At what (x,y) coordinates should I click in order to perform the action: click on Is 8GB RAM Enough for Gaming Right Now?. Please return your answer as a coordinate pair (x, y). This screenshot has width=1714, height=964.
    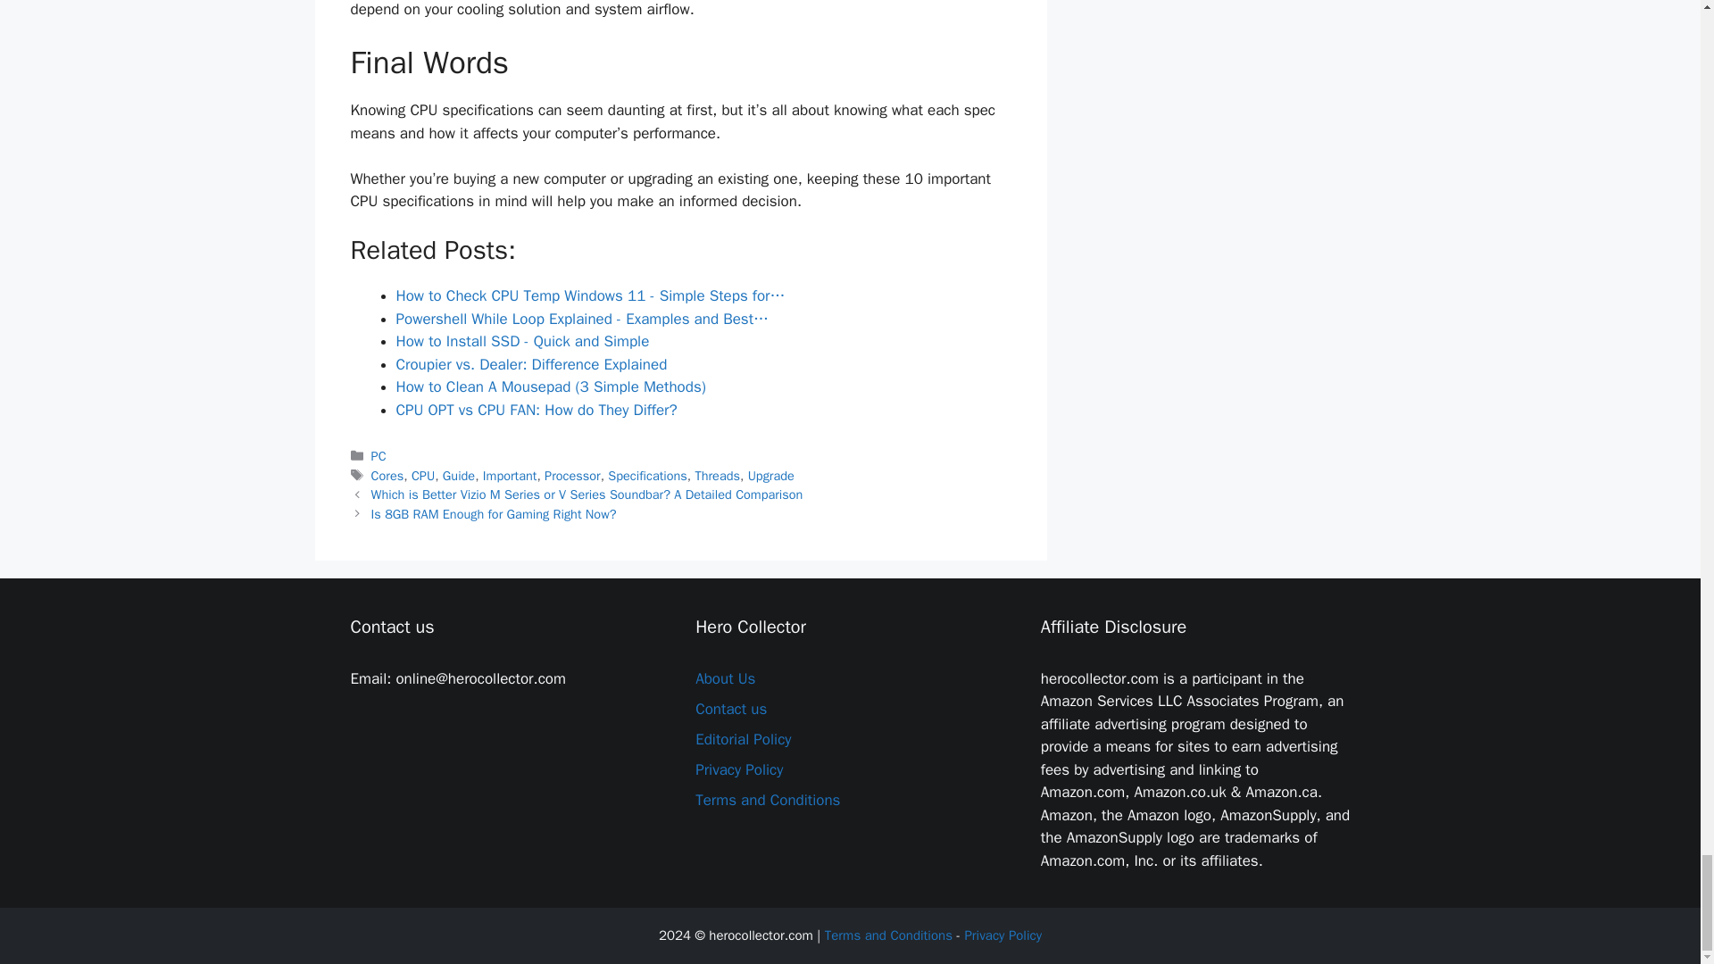
    Looking at the image, I should click on (495, 514).